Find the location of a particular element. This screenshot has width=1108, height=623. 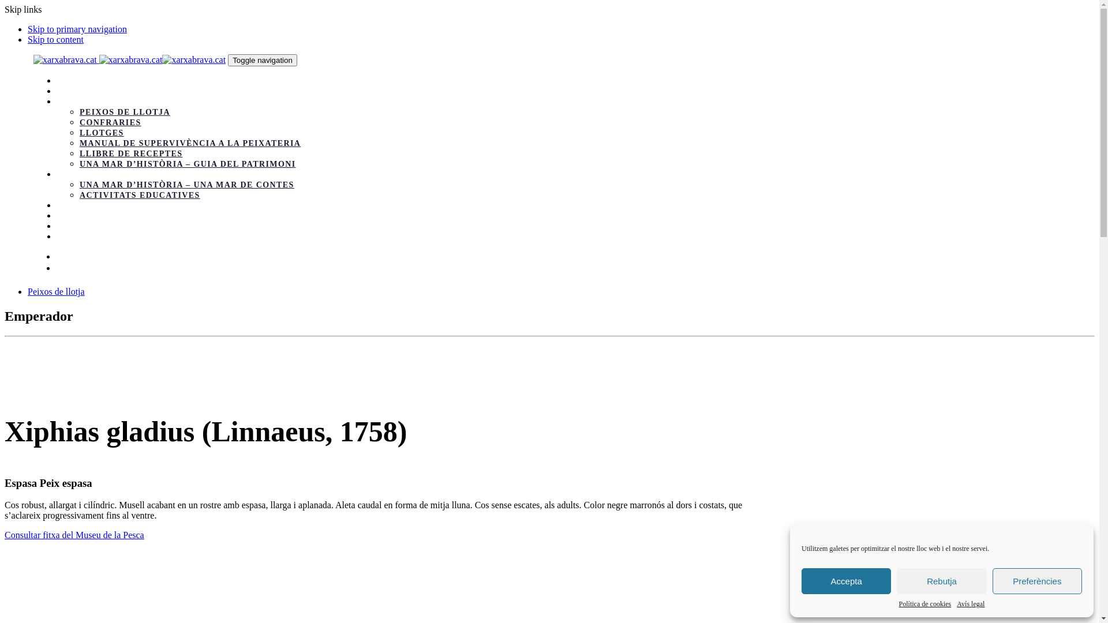

PEIXOS DE LLOTJA is located at coordinates (125, 112).